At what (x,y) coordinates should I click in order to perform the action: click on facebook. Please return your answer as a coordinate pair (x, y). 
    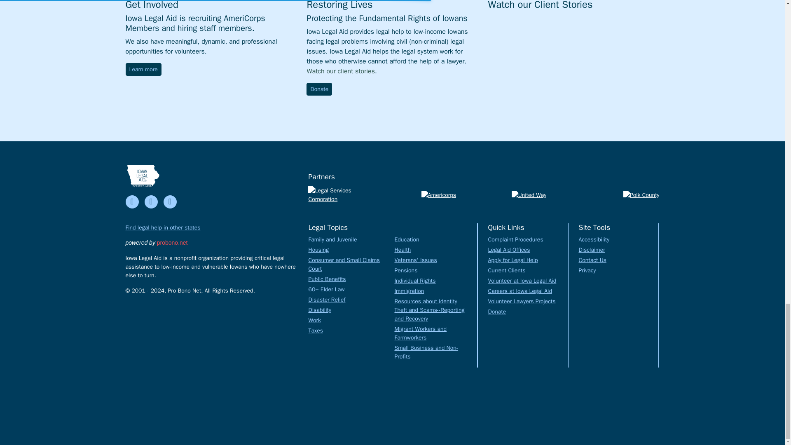
    Looking at the image, I should click on (132, 202).